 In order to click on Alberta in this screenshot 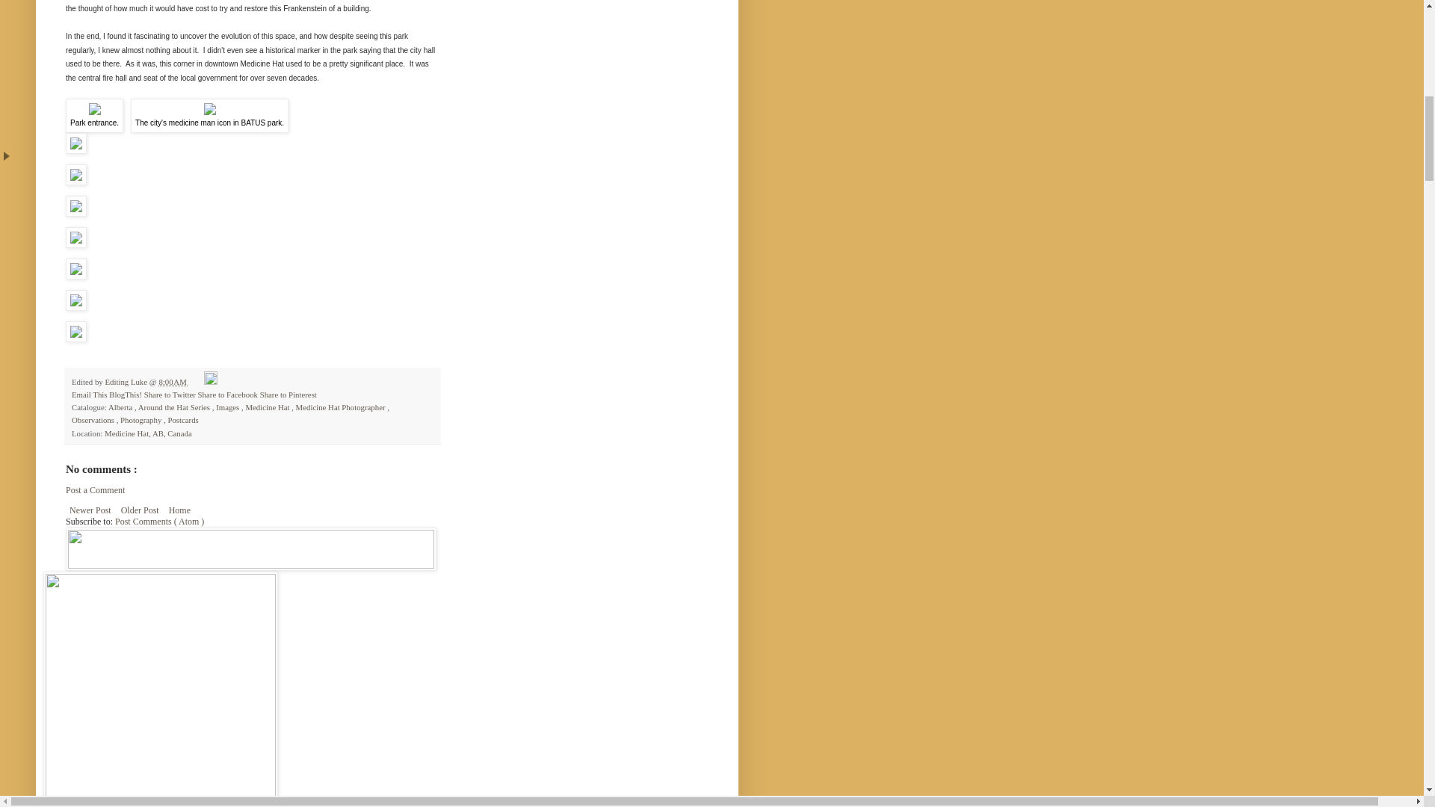, I will do `click(121, 406)`.